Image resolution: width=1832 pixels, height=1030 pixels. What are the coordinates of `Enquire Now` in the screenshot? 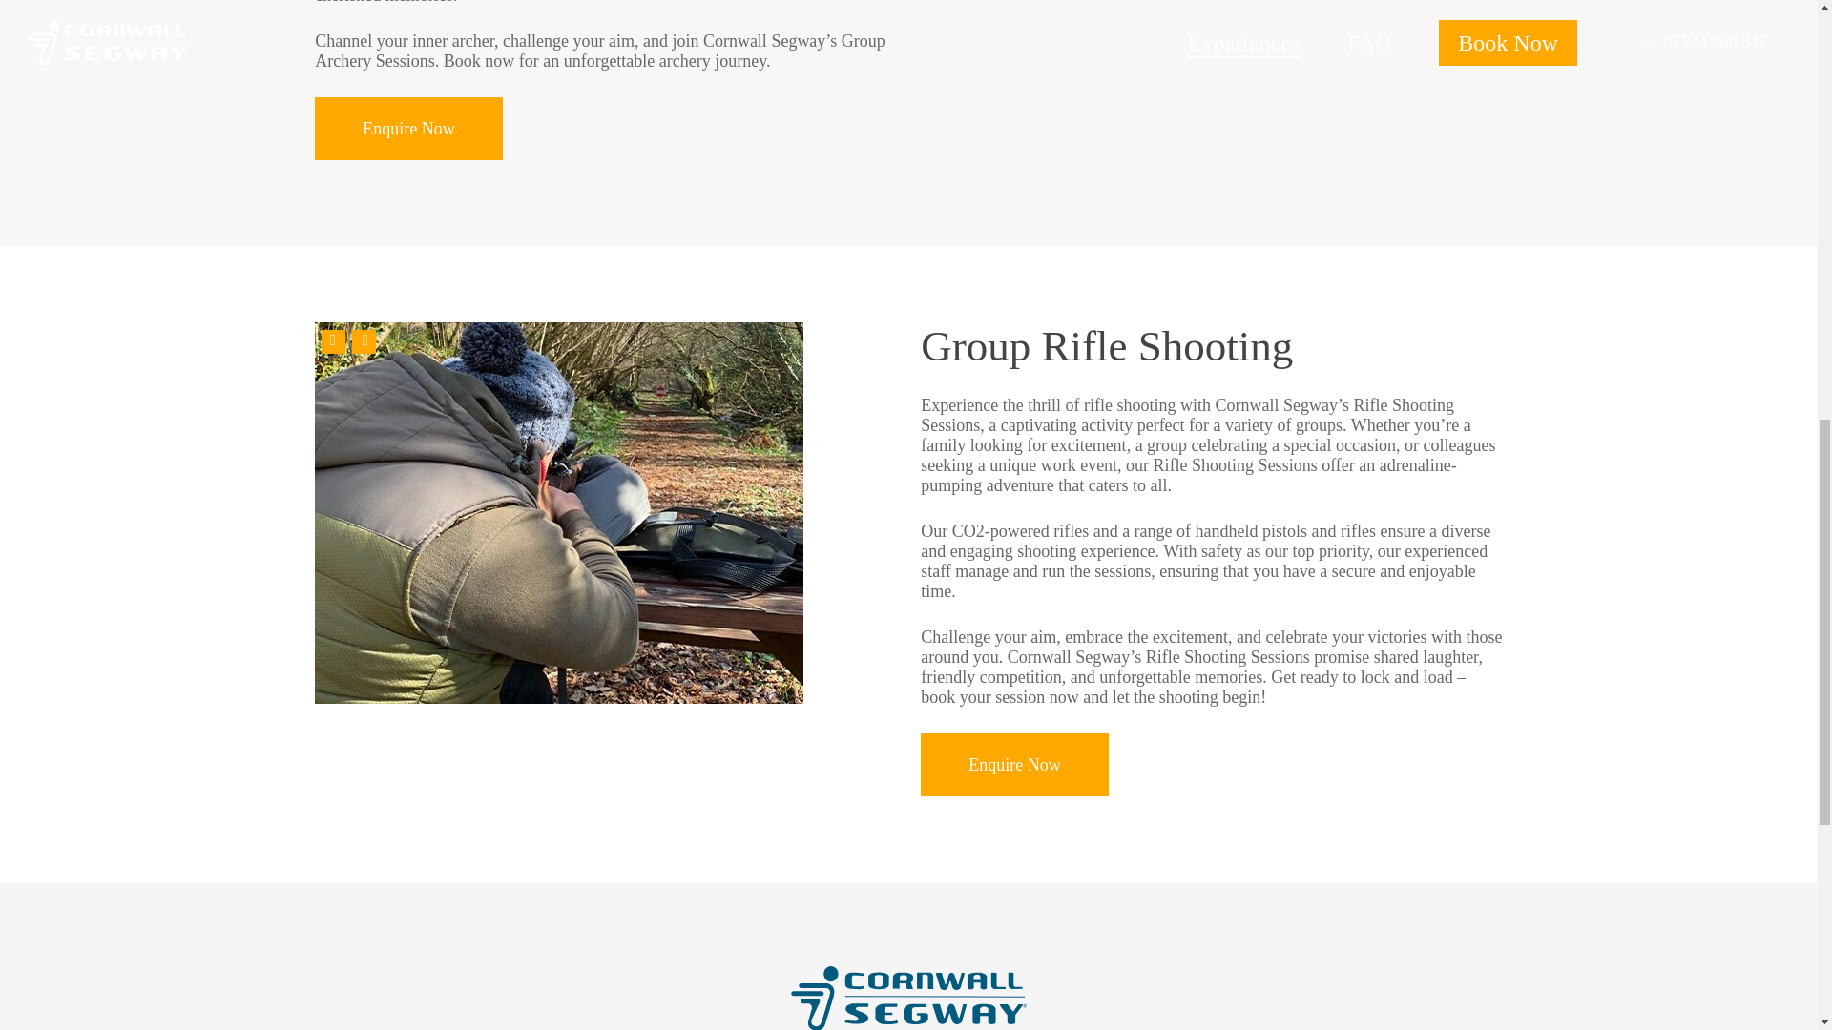 It's located at (1014, 764).